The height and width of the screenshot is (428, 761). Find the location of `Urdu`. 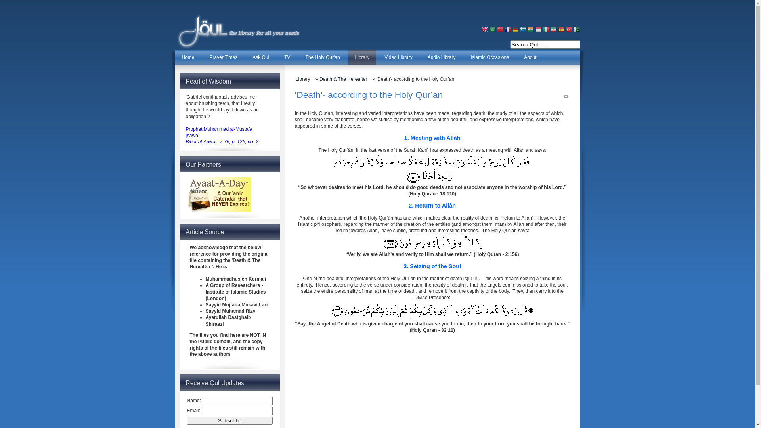

Urdu is located at coordinates (577, 30).